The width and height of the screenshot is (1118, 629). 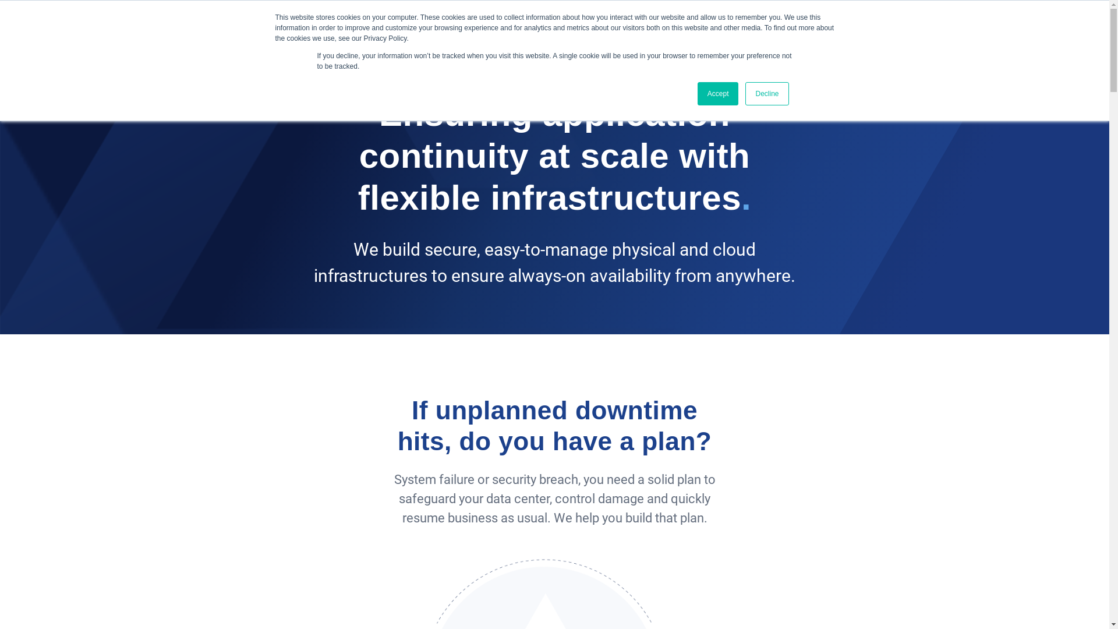 I want to click on BLOG, so click(x=859, y=26).